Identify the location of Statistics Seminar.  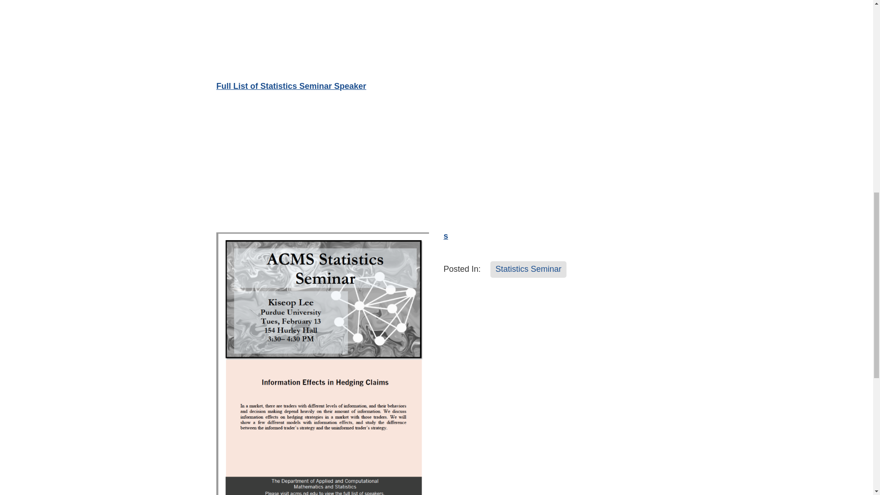
(528, 269).